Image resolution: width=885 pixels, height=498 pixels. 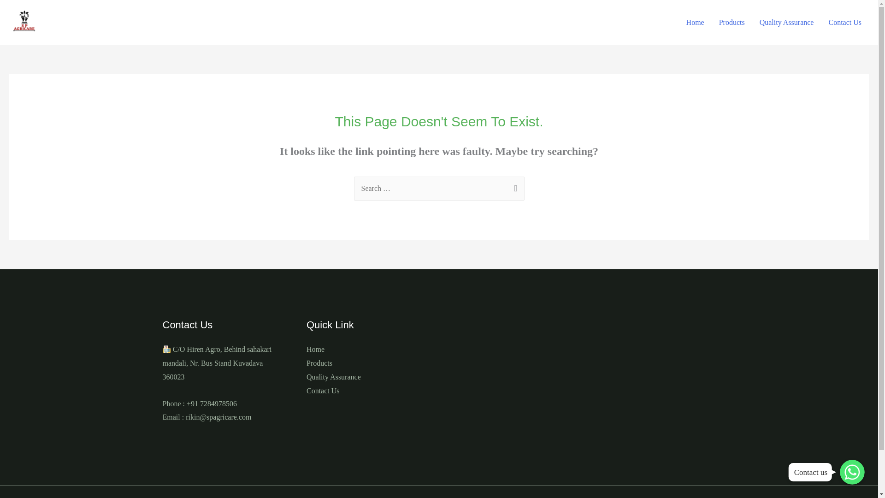 I want to click on Products, so click(x=732, y=23).